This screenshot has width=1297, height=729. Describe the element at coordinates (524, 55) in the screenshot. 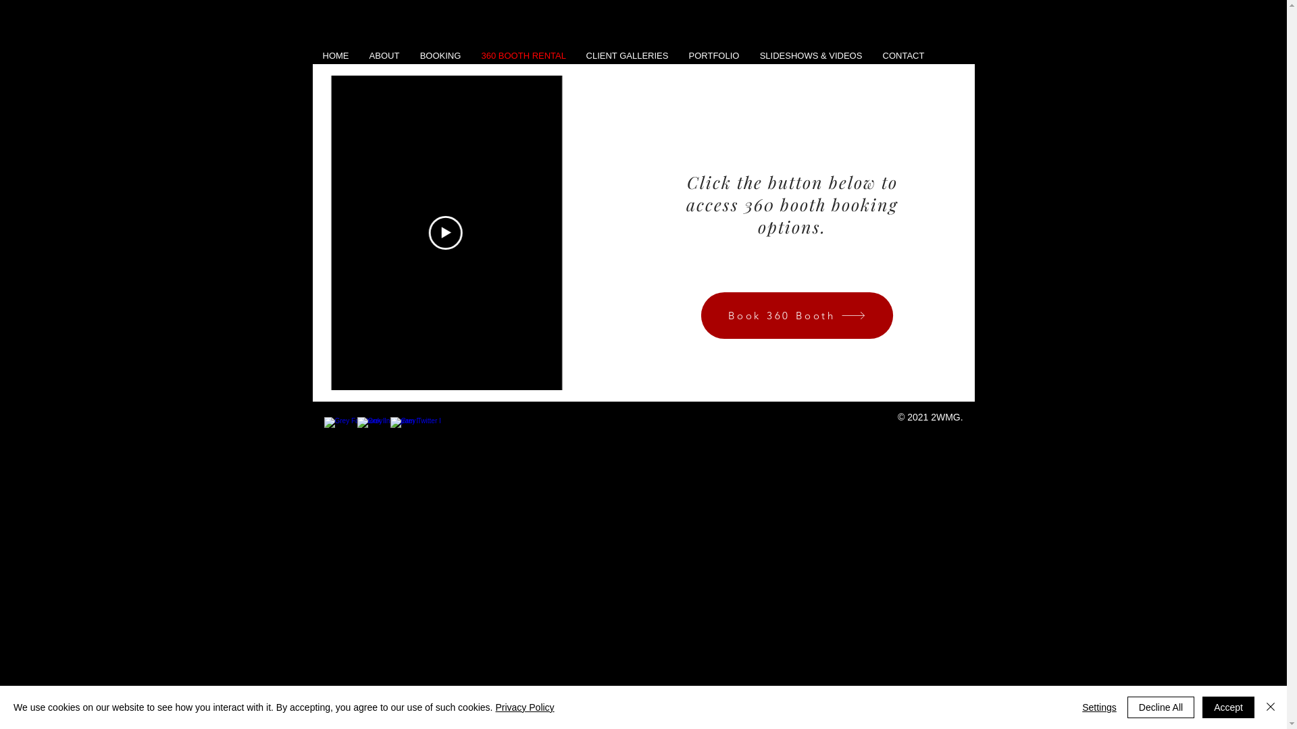

I see `360 BOOTH RENTAL` at that location.